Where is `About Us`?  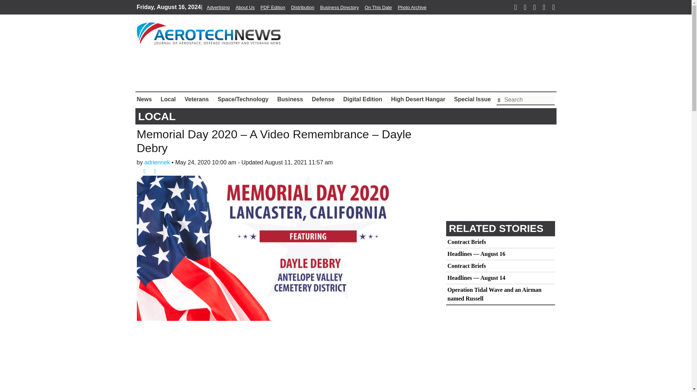 About Us is located at coordinates (245, 7).